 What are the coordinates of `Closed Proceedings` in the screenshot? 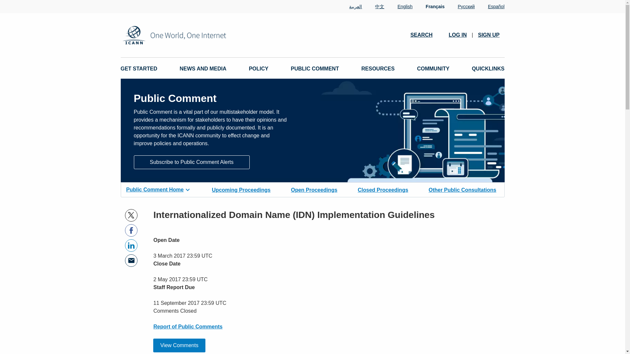 It's located at (383, 189).